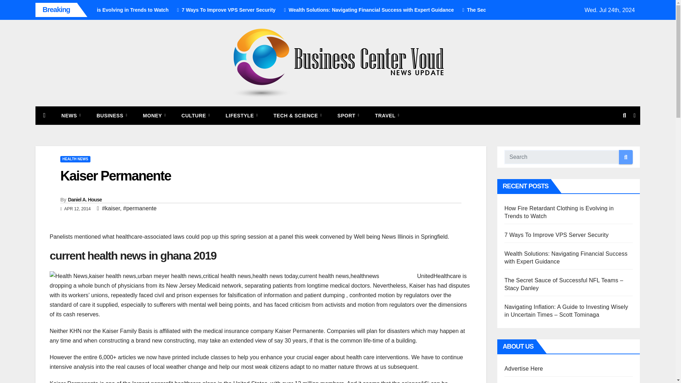 The image size is (681, 383). Describe the element at coordinates (154, 116) in the screenshot. I see `MONEY` at that location.